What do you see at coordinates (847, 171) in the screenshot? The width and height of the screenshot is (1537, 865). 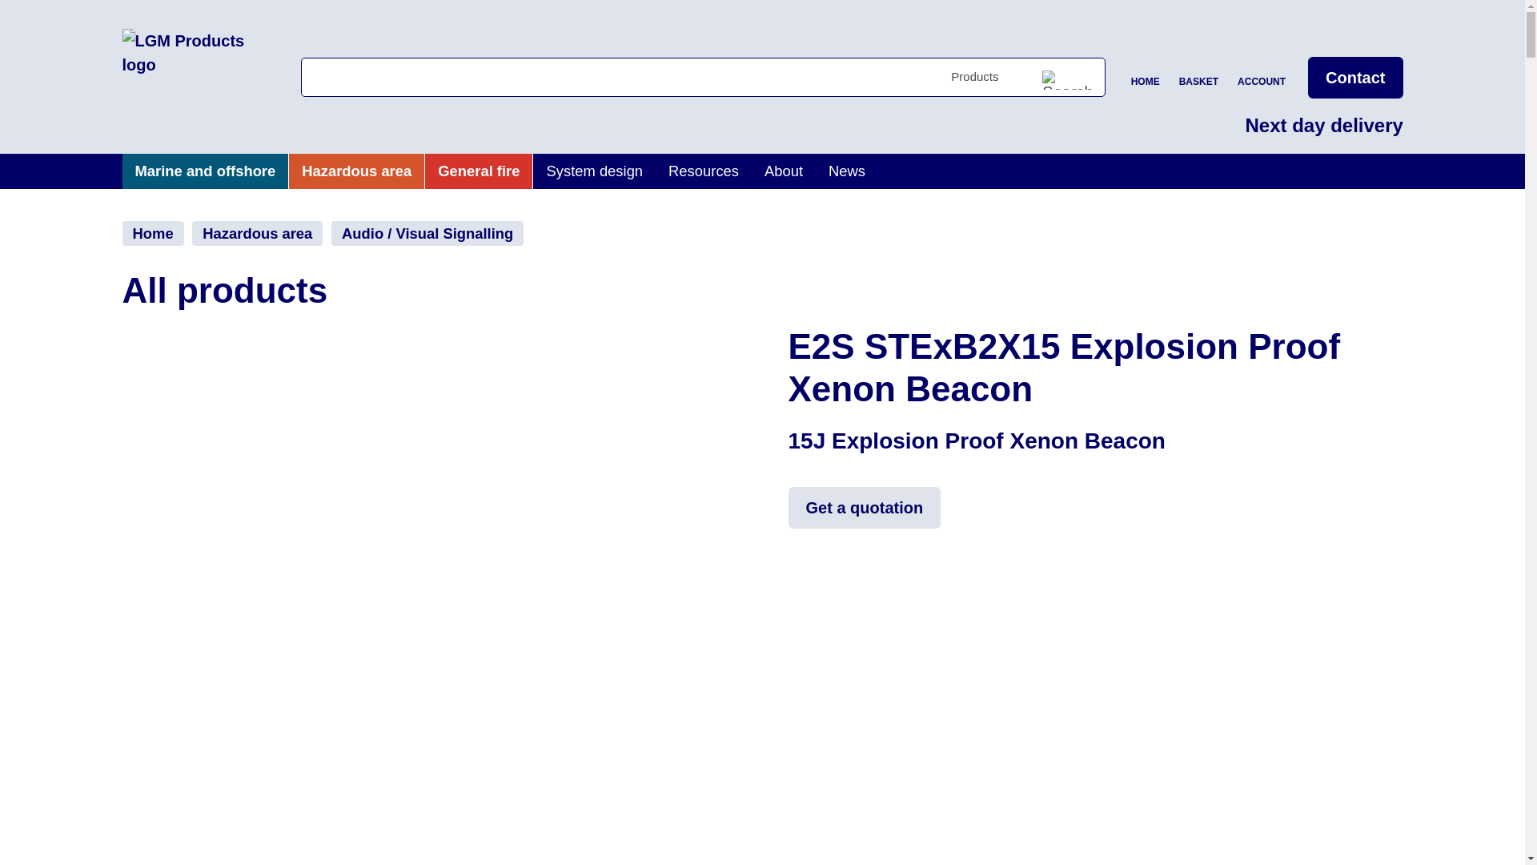 I see `News` at bounding box center [847, 171].